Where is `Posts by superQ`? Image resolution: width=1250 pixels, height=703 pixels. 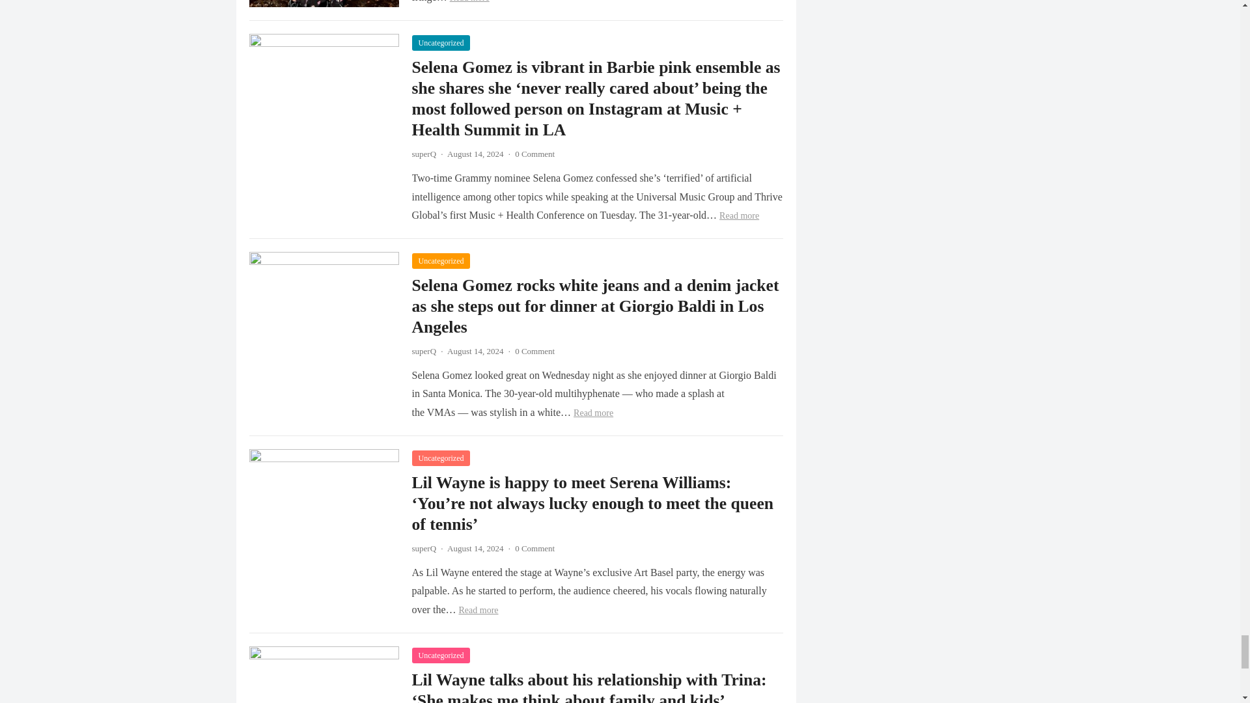 Posts by superQ is located at coordinates (423, 154).